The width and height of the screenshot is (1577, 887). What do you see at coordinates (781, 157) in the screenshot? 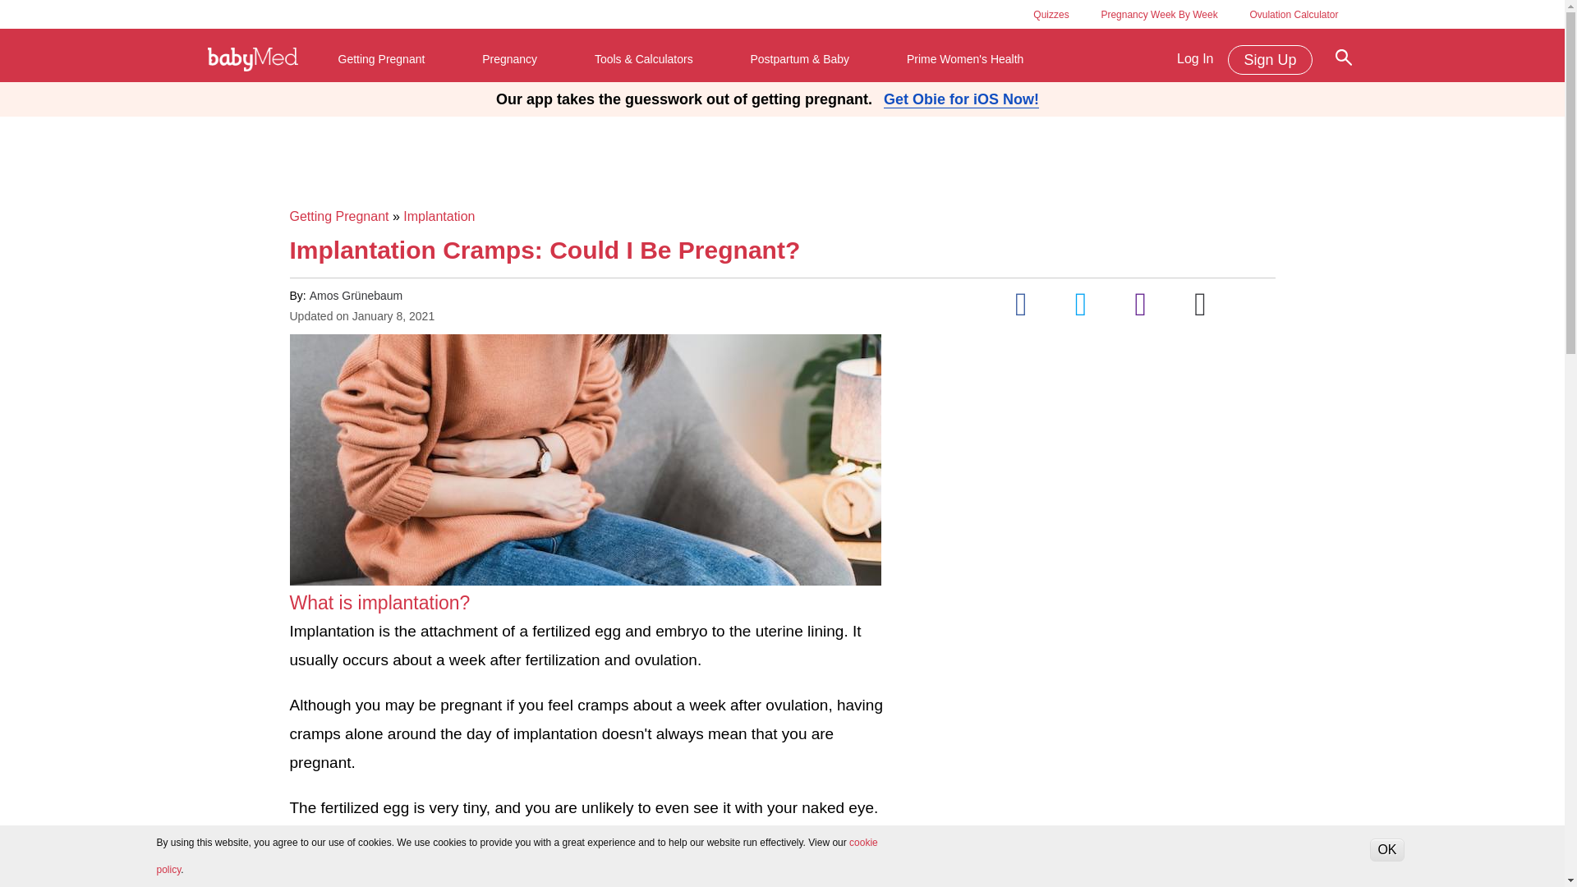
I see `3rd party ad content` at bounding box center [781, 157].